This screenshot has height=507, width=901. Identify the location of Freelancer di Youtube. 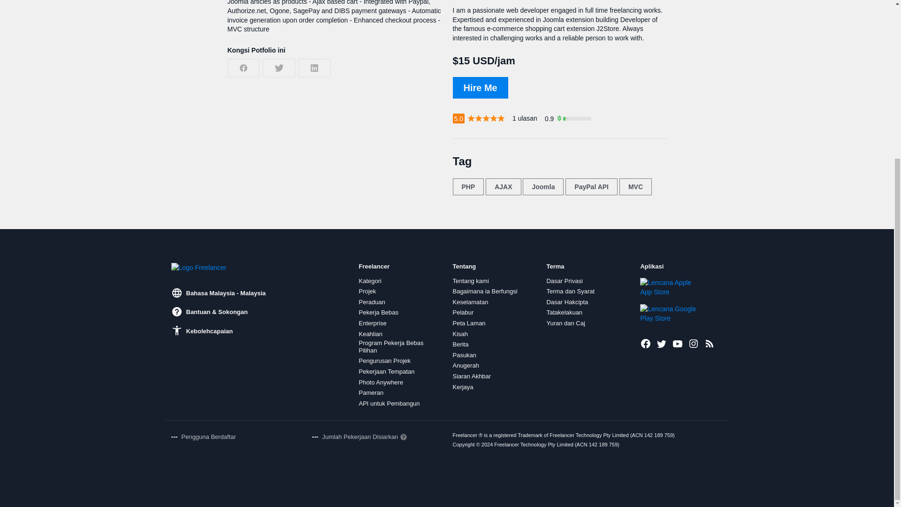
(678, 344).